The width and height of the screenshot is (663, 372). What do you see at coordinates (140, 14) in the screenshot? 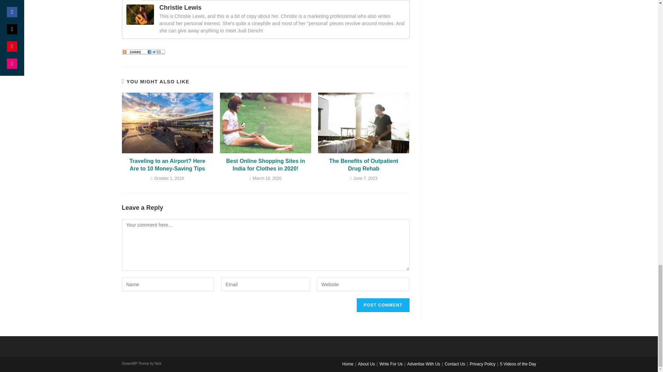
I see `Christie Lewis` at bounding box center [140, 14].